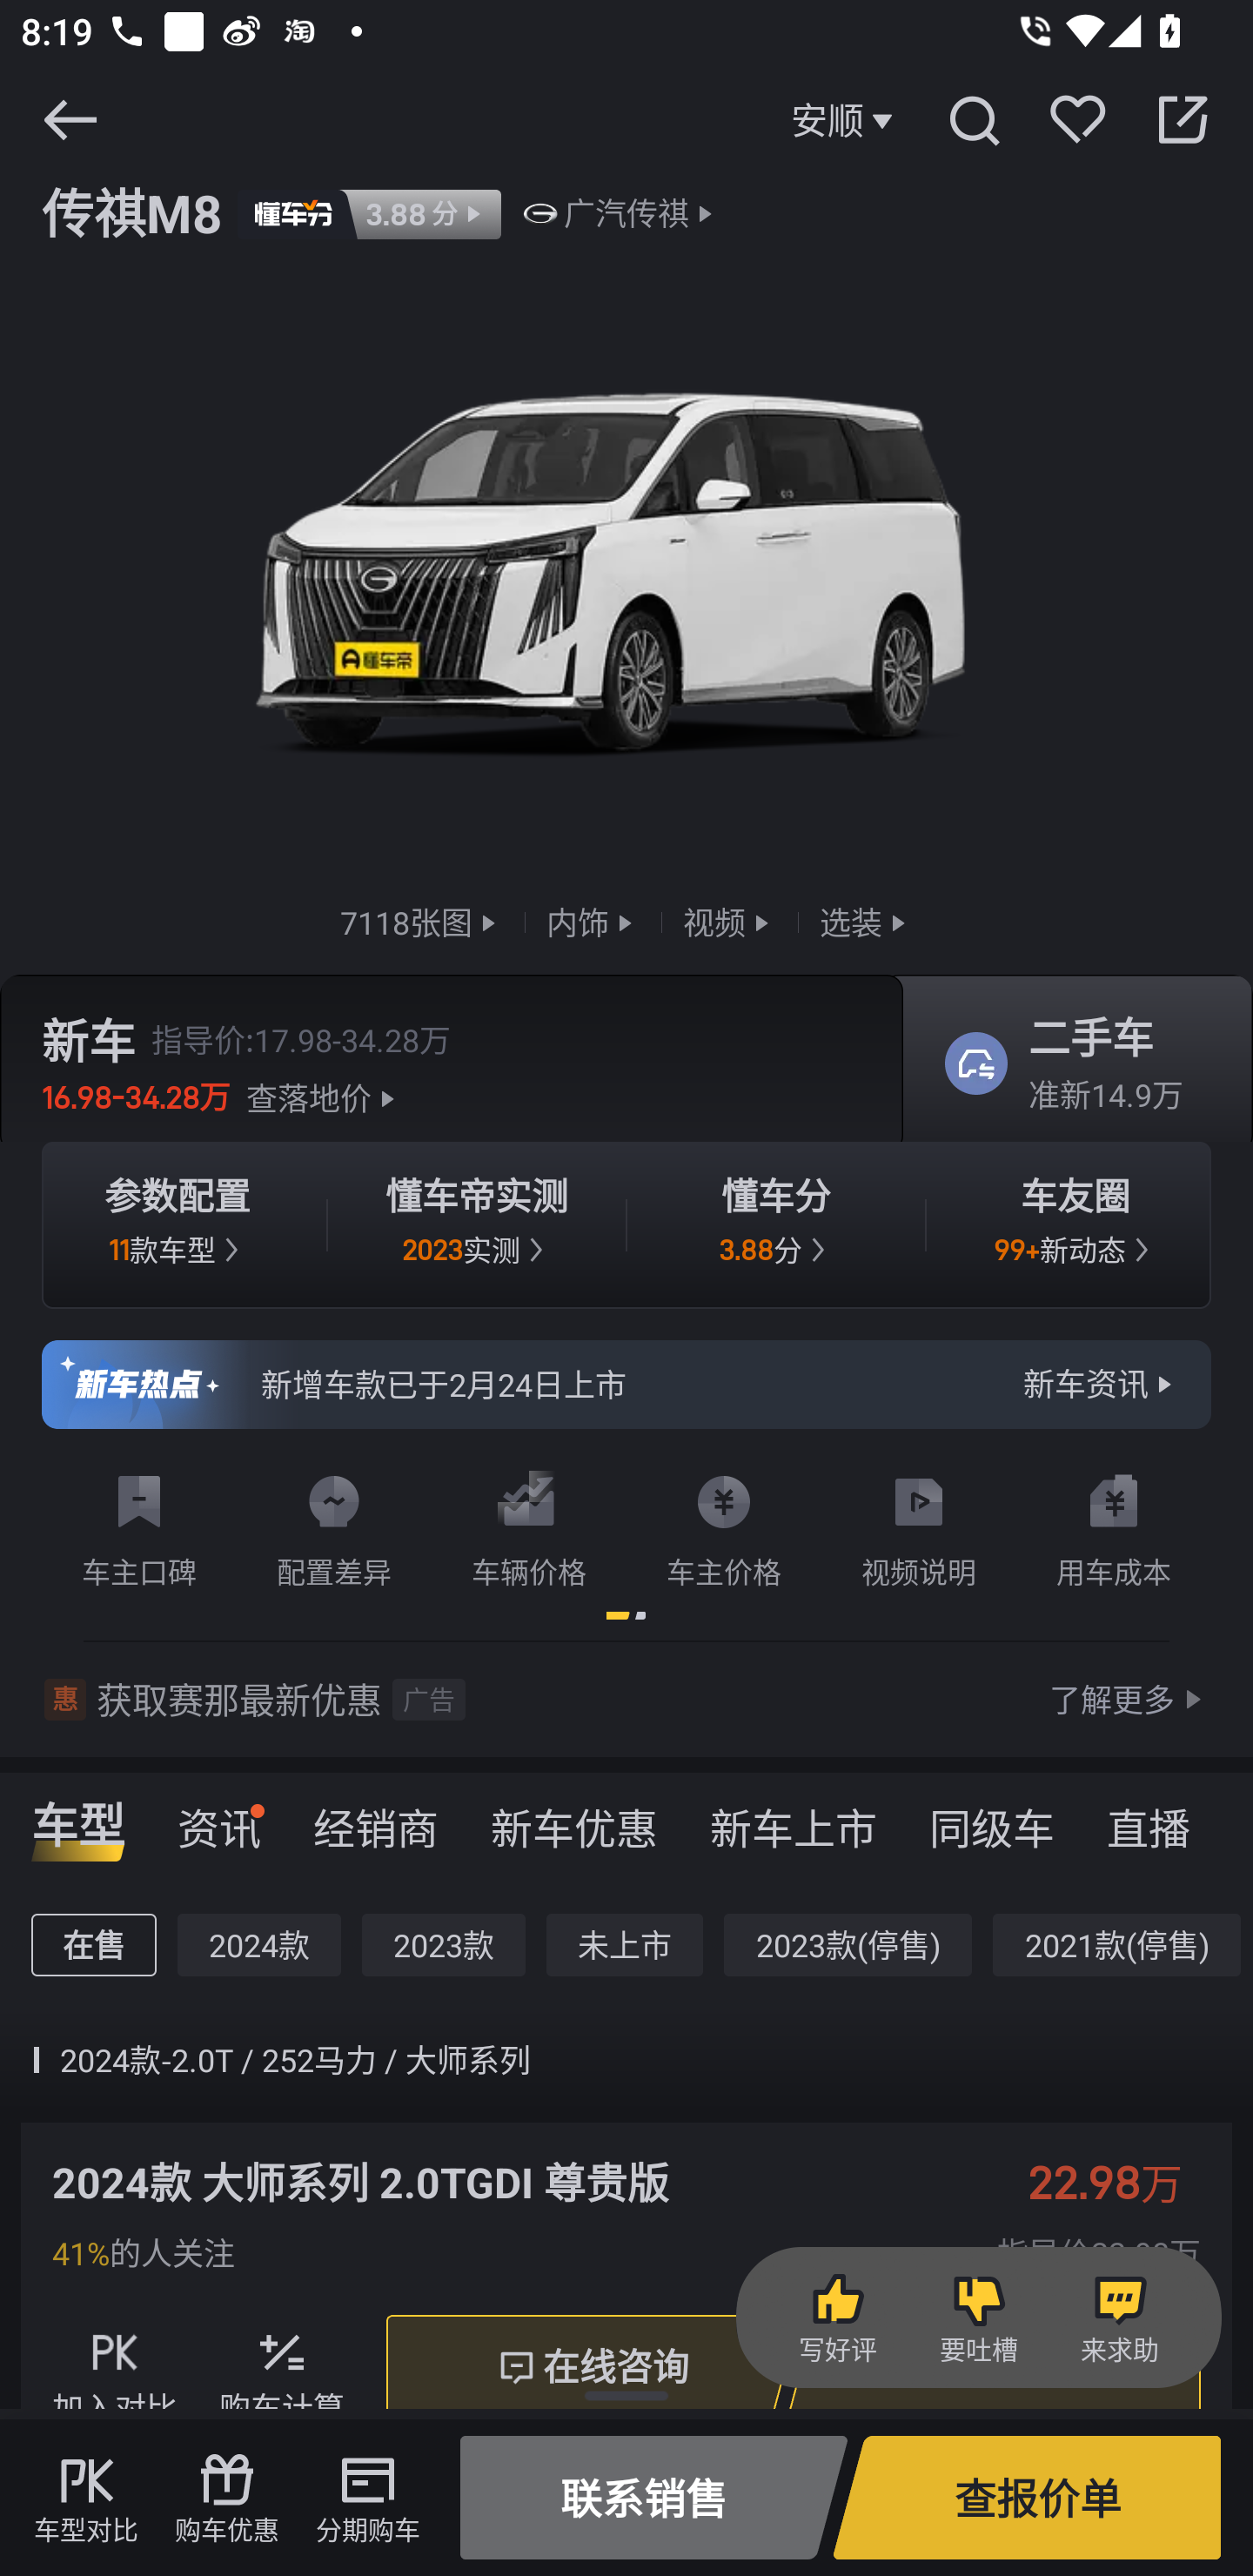  I want to click on 加入对比, so click(115, 2367).